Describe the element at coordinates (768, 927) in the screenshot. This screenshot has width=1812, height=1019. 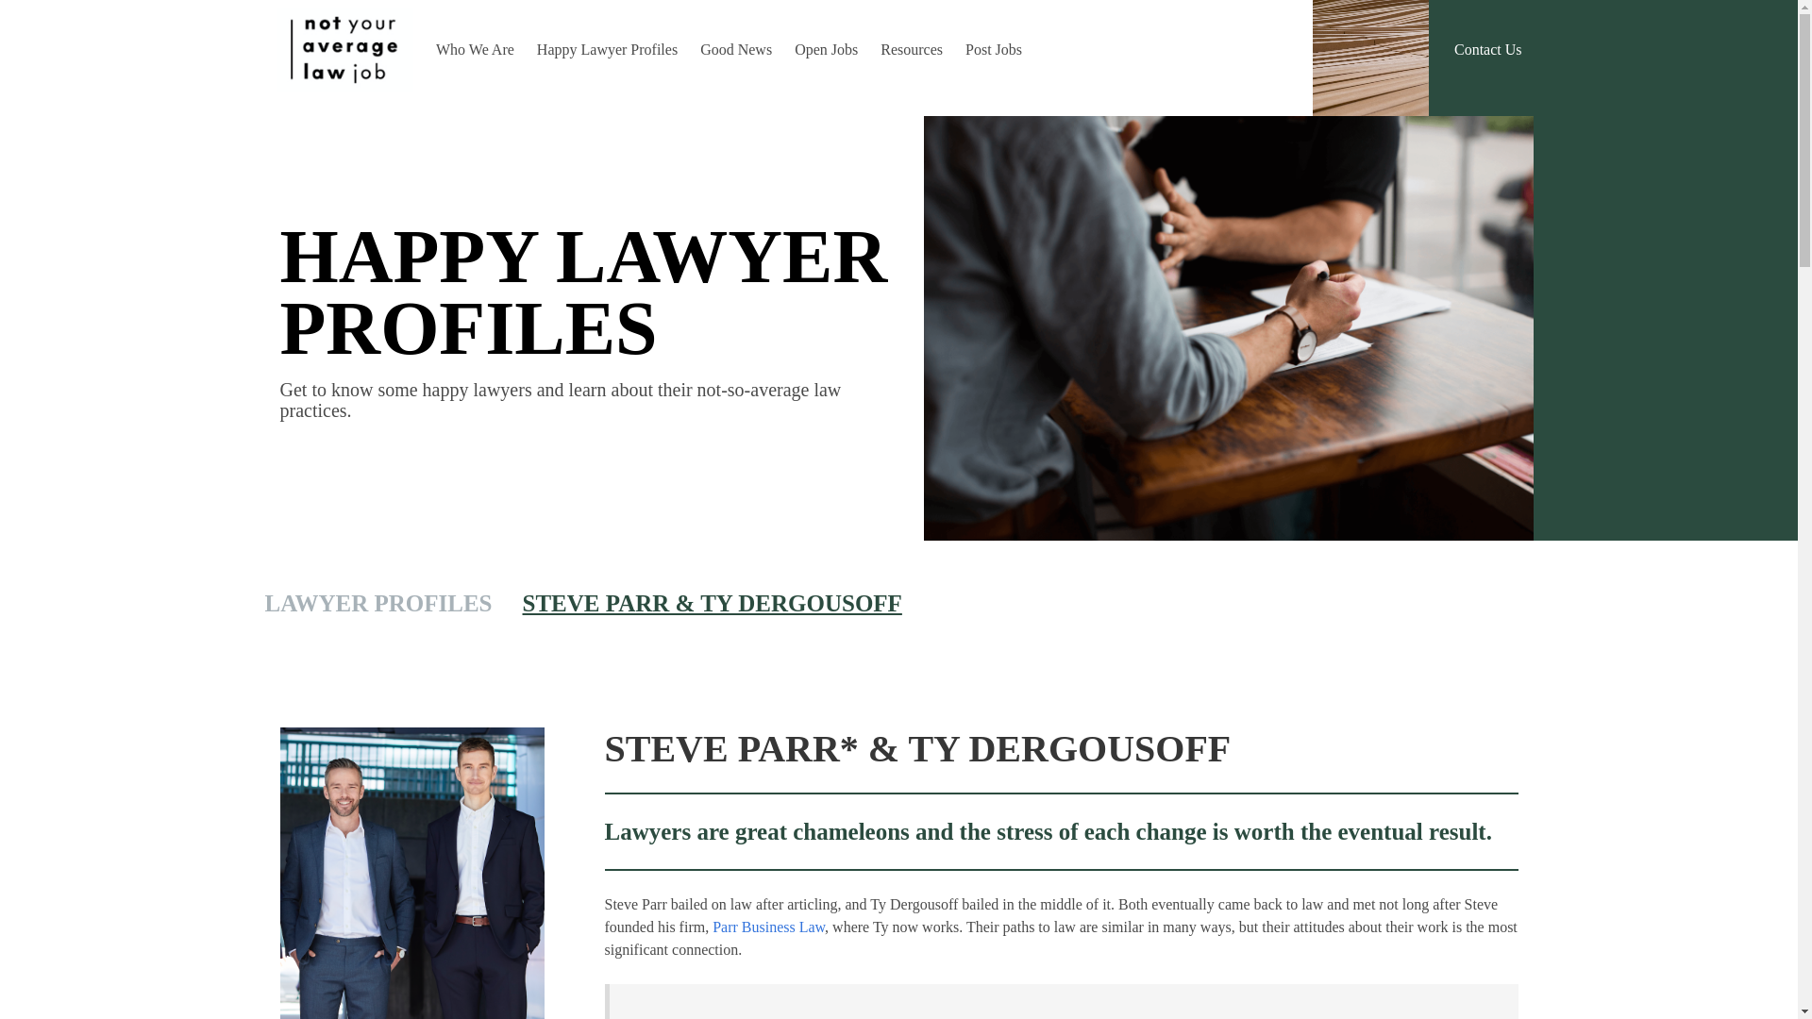
I see `Parr Business Law` at that location.